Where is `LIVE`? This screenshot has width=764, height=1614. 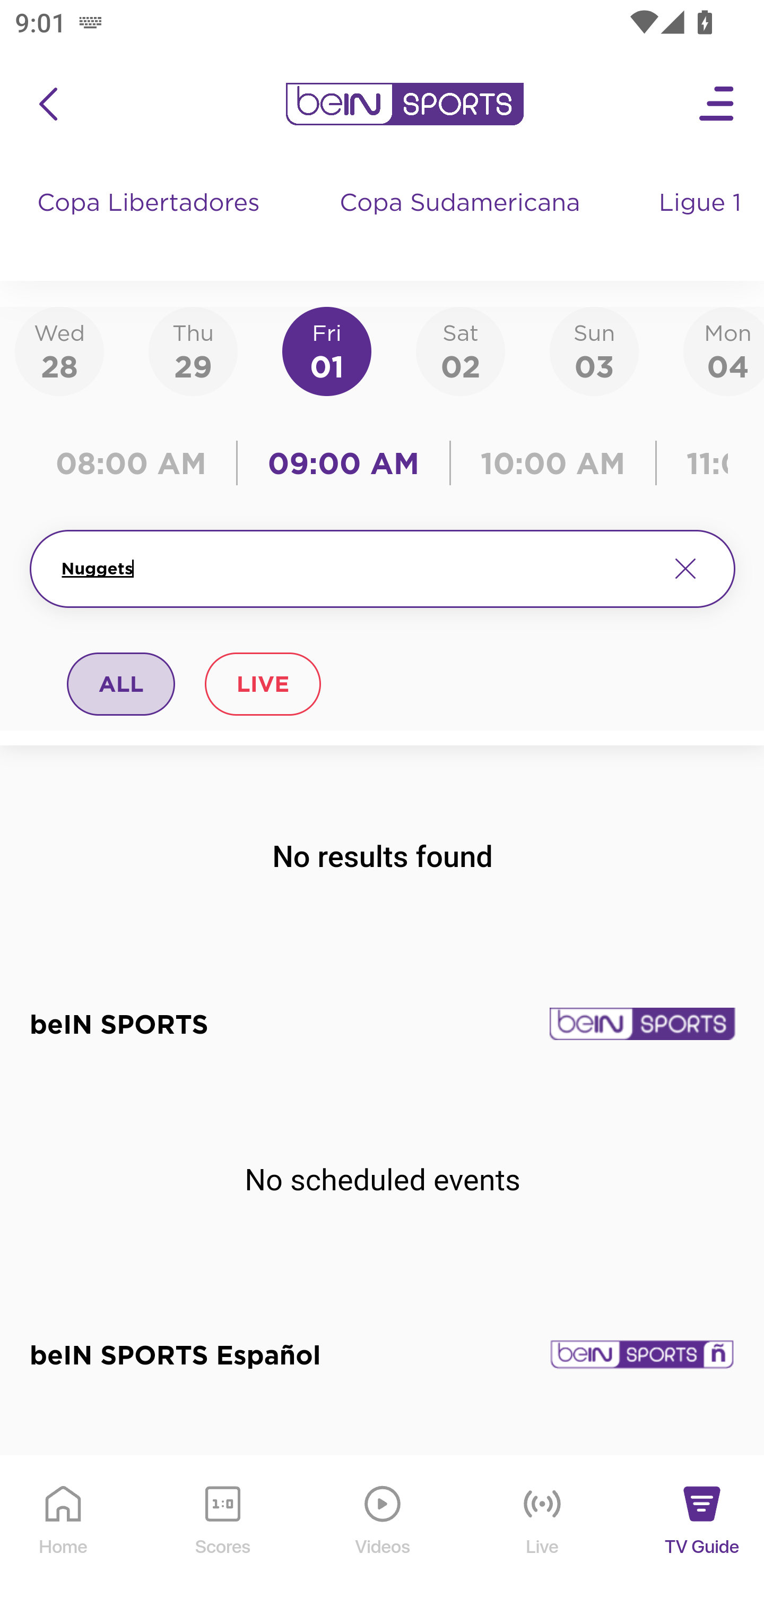
LIVE is located at coordinates (262, 683).